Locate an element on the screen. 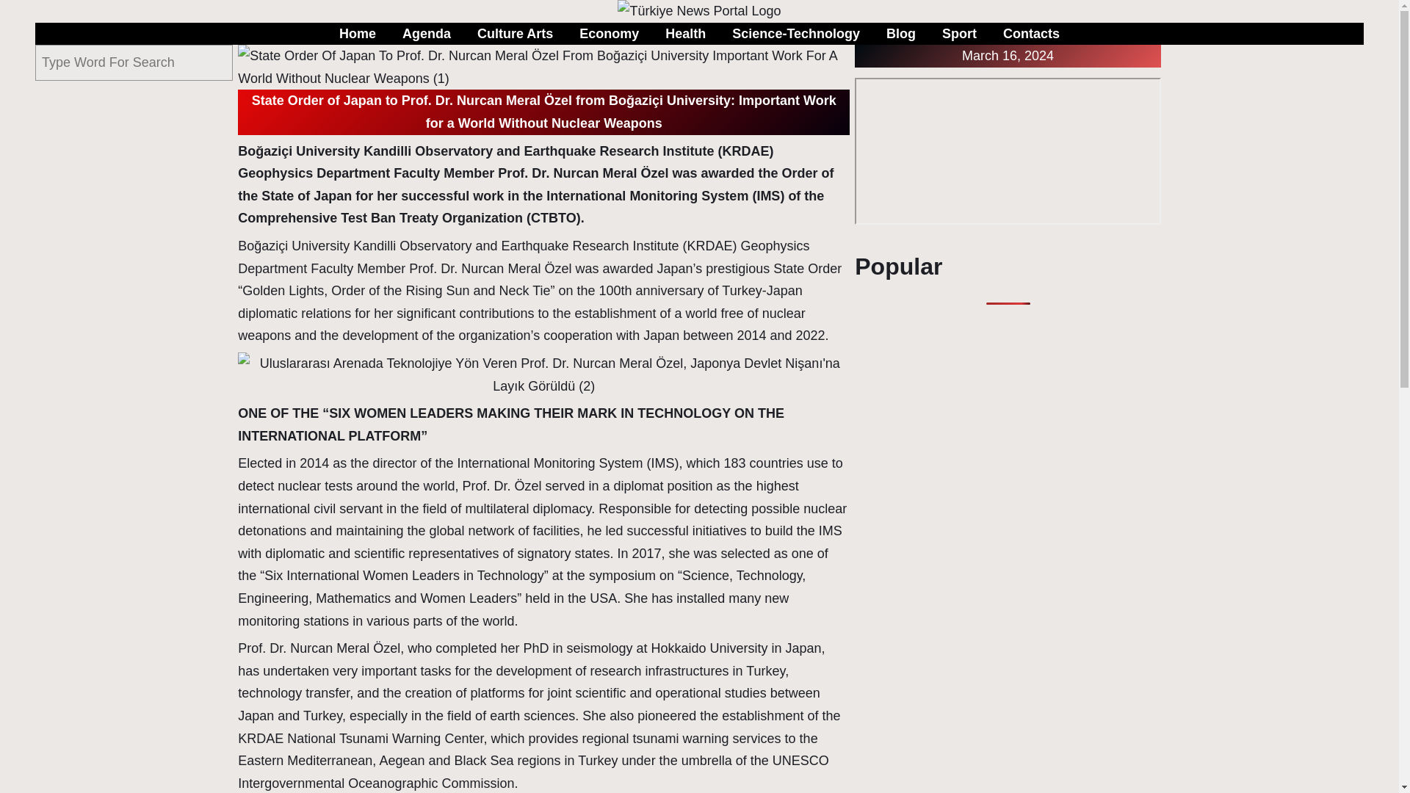 Image resolution: width=1410 pixels, height=793 pixels. Health is located at coordinates (686, 34).